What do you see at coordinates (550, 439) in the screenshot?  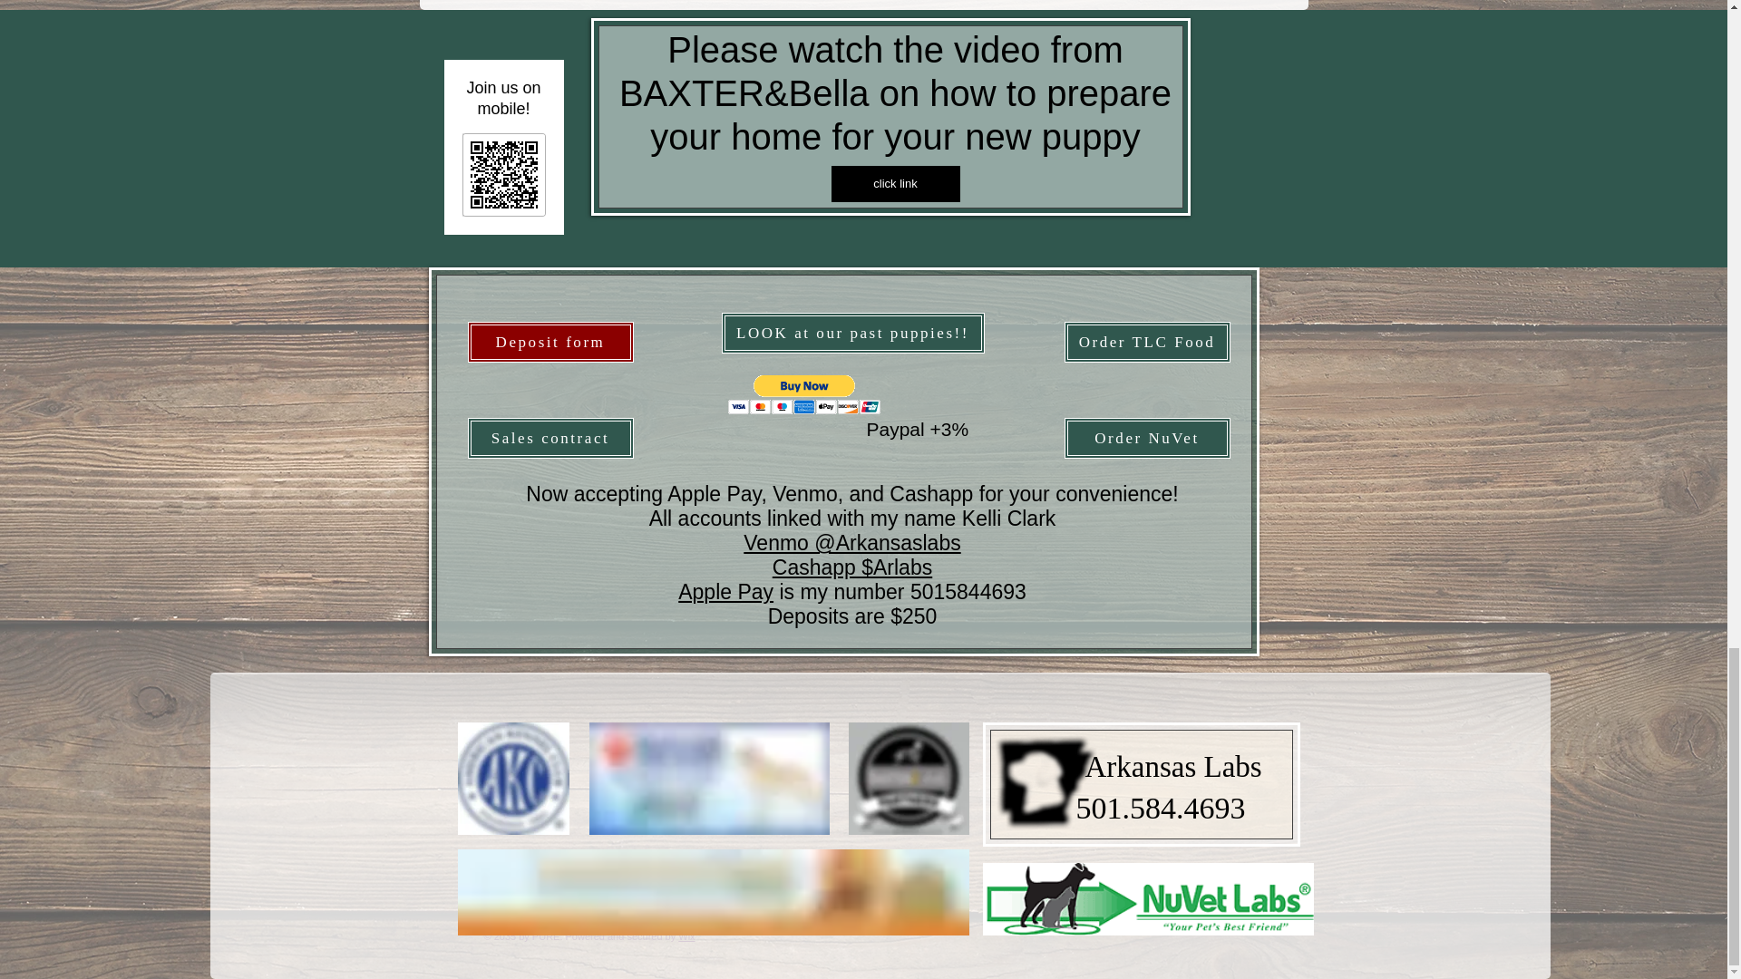 I see `Sales contract` at bounding box center [550, 439].